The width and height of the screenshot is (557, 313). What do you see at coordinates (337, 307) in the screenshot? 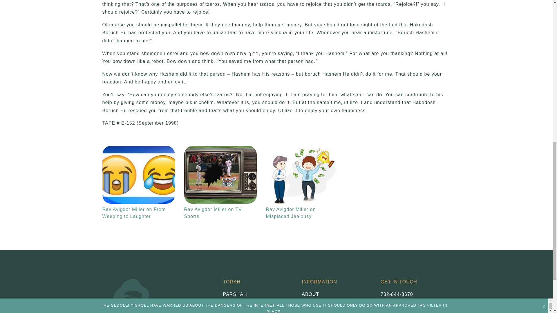
I see `SUBSCRIPTIONS` at bounding box center [337, 307].